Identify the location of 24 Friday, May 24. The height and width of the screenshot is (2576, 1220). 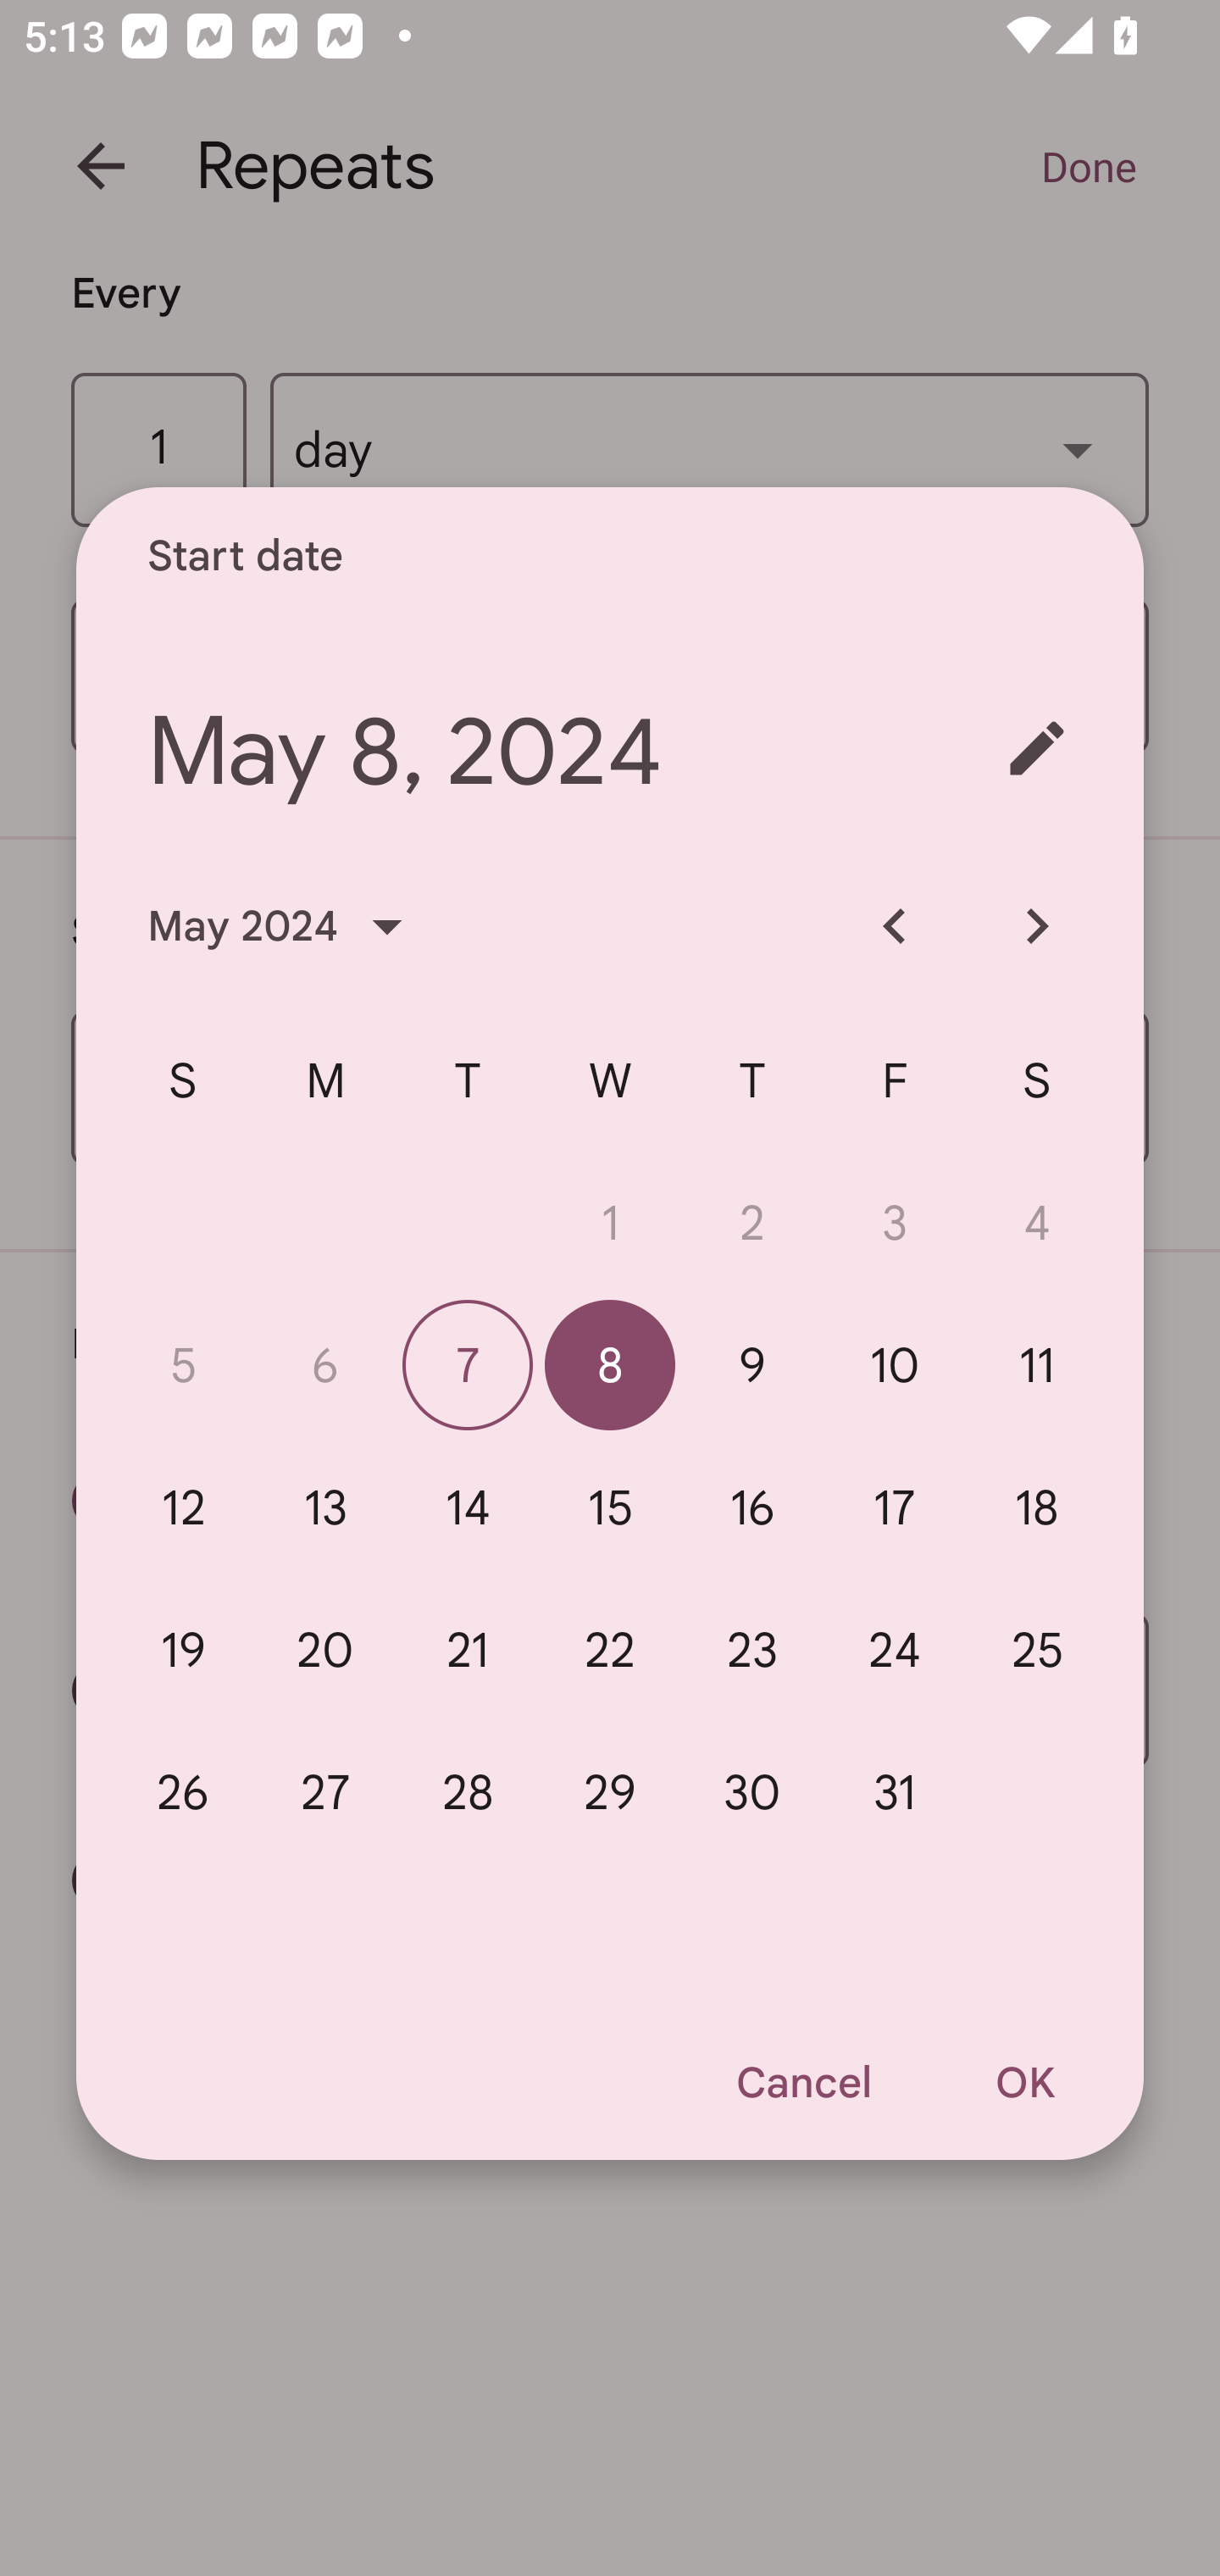
(895, 1649).